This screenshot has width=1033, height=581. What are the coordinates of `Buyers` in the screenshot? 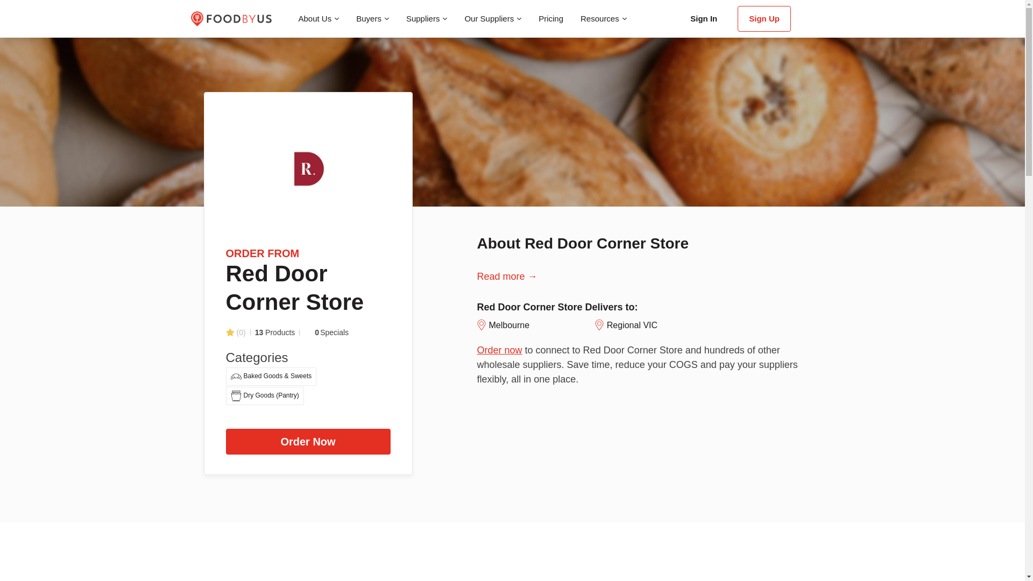 It's located at (372, 19).